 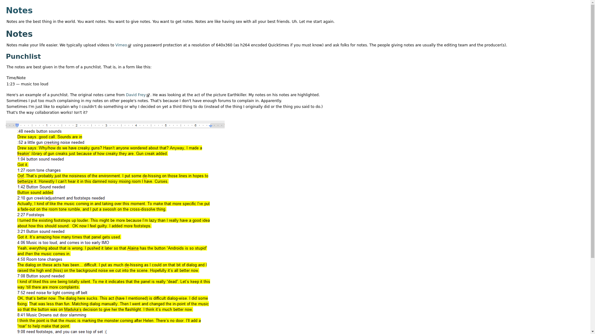 What do you see at coordinates (136, 95) in the screenshot?
I see `David Frey` at bounding box center [136, 95].